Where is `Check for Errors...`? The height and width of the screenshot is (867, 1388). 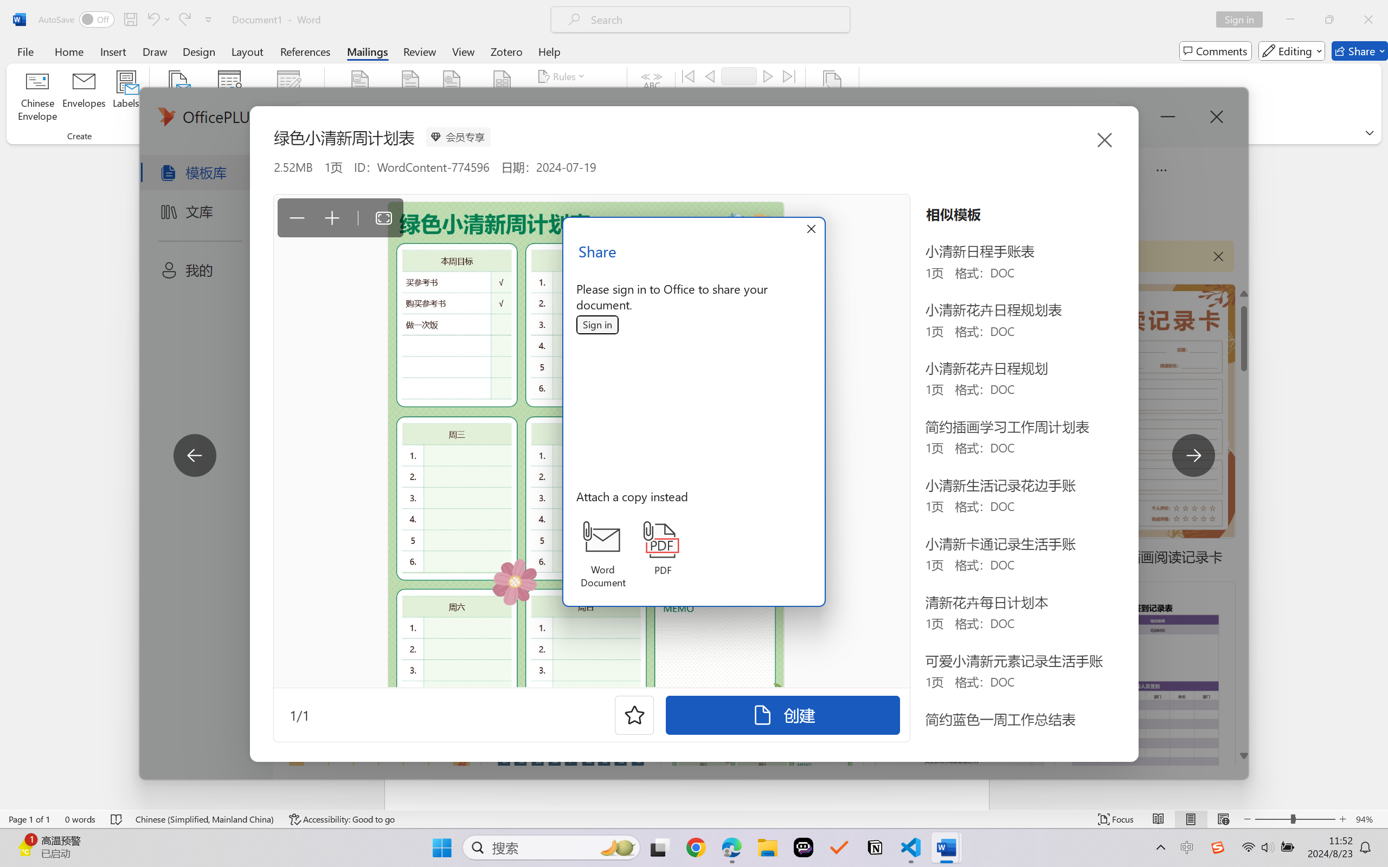 Check for Errors... is located at coordinates (728, 118).